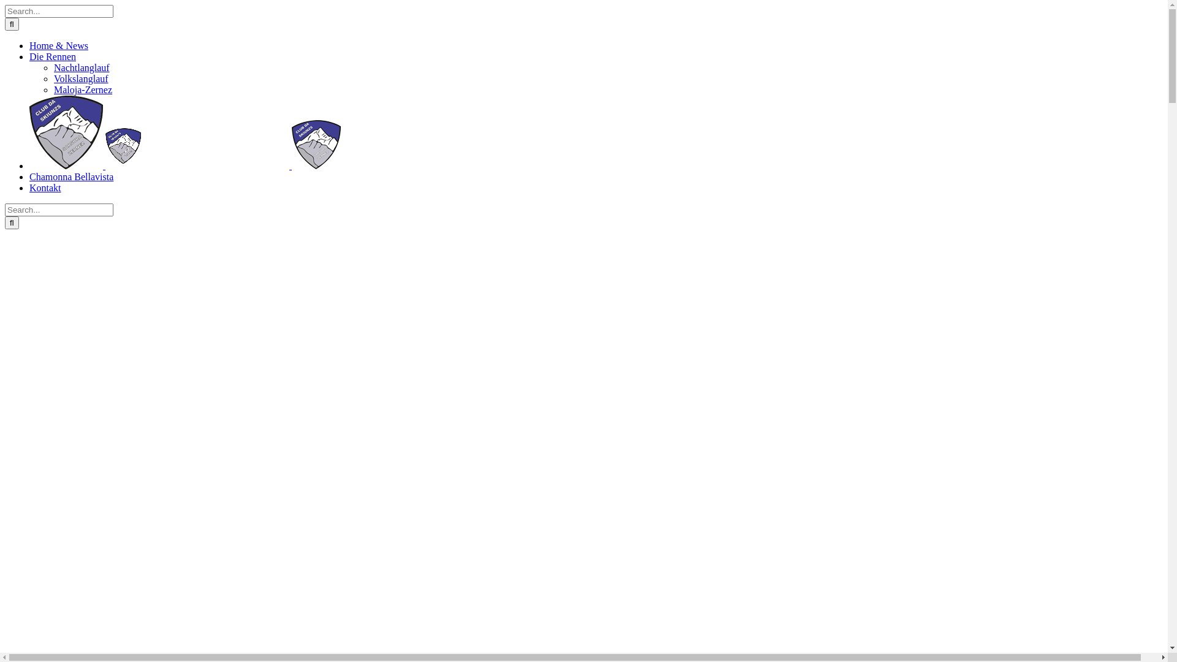 This screenshot has height=662, width=1177. What do you see at coordinates (71, 177) in the screenshot?
I see `Chamonna Bellavista` at bounding box center [71, 177].